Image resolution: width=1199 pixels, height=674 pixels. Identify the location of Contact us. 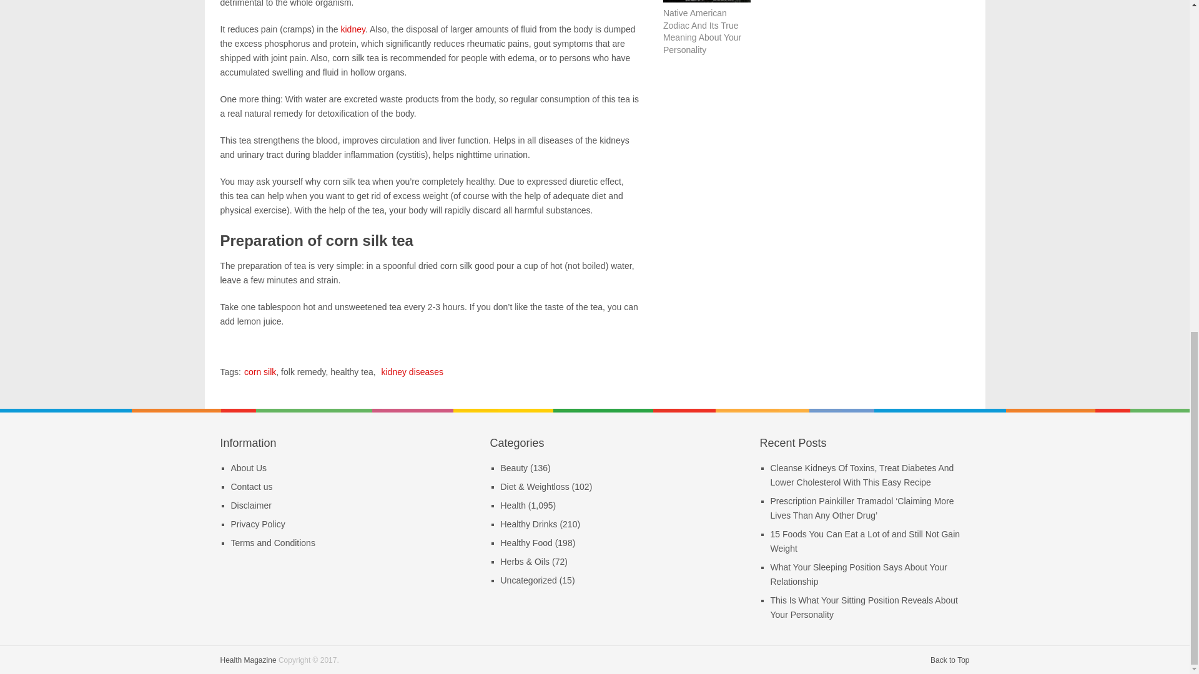
(252, 487).